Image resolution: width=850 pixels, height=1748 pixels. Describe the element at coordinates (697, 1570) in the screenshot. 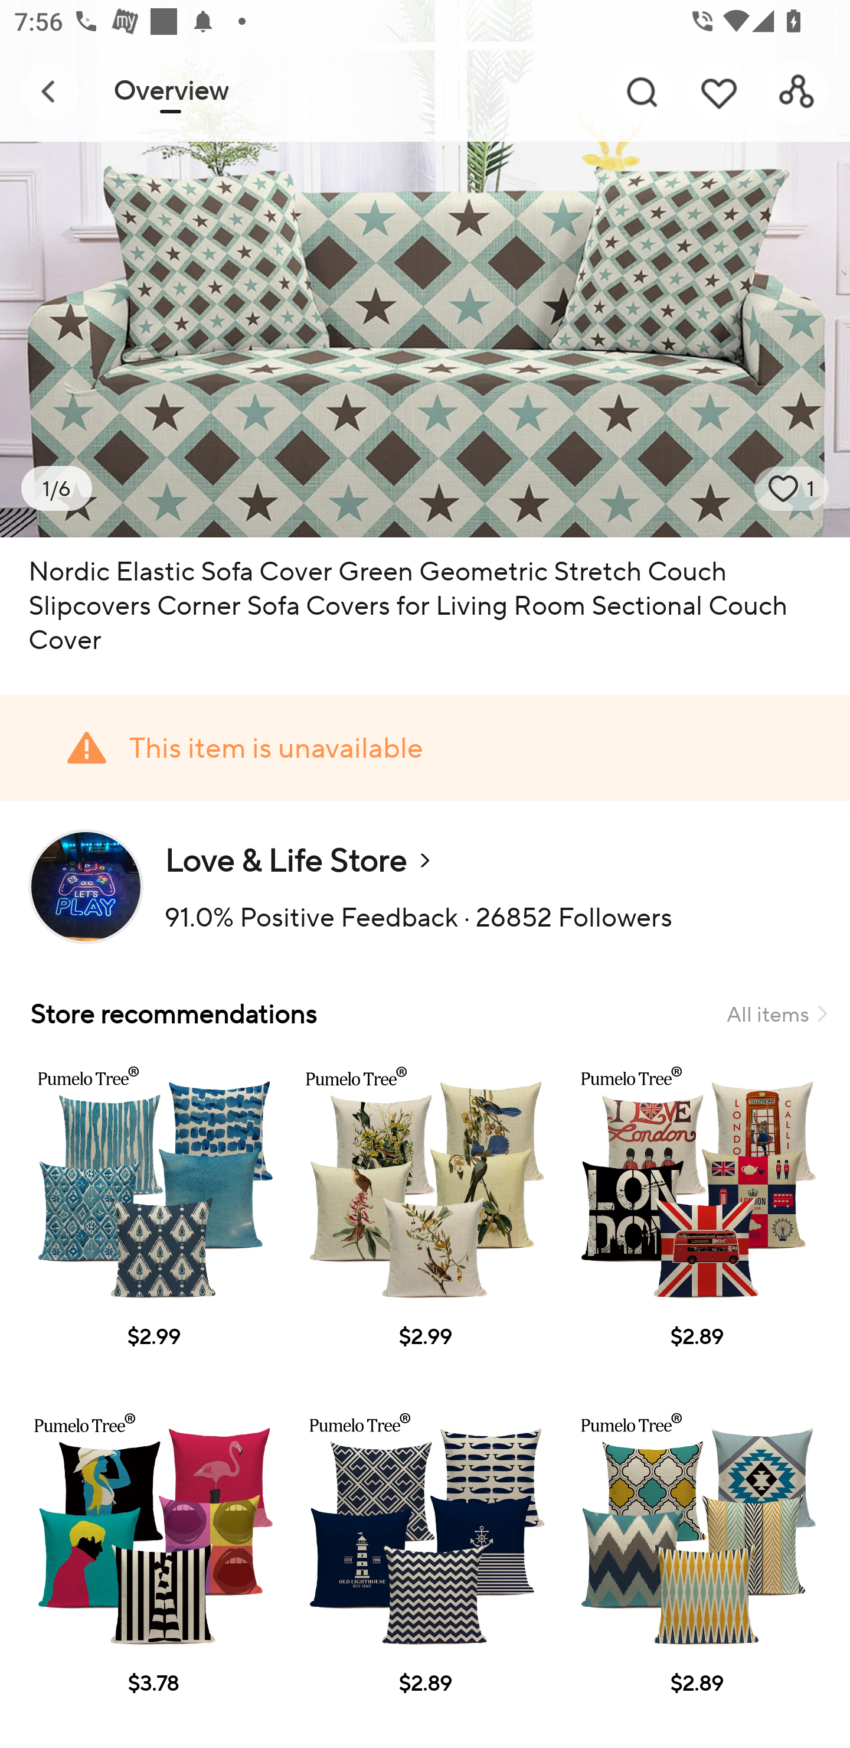

I see `$2.89` at that location.